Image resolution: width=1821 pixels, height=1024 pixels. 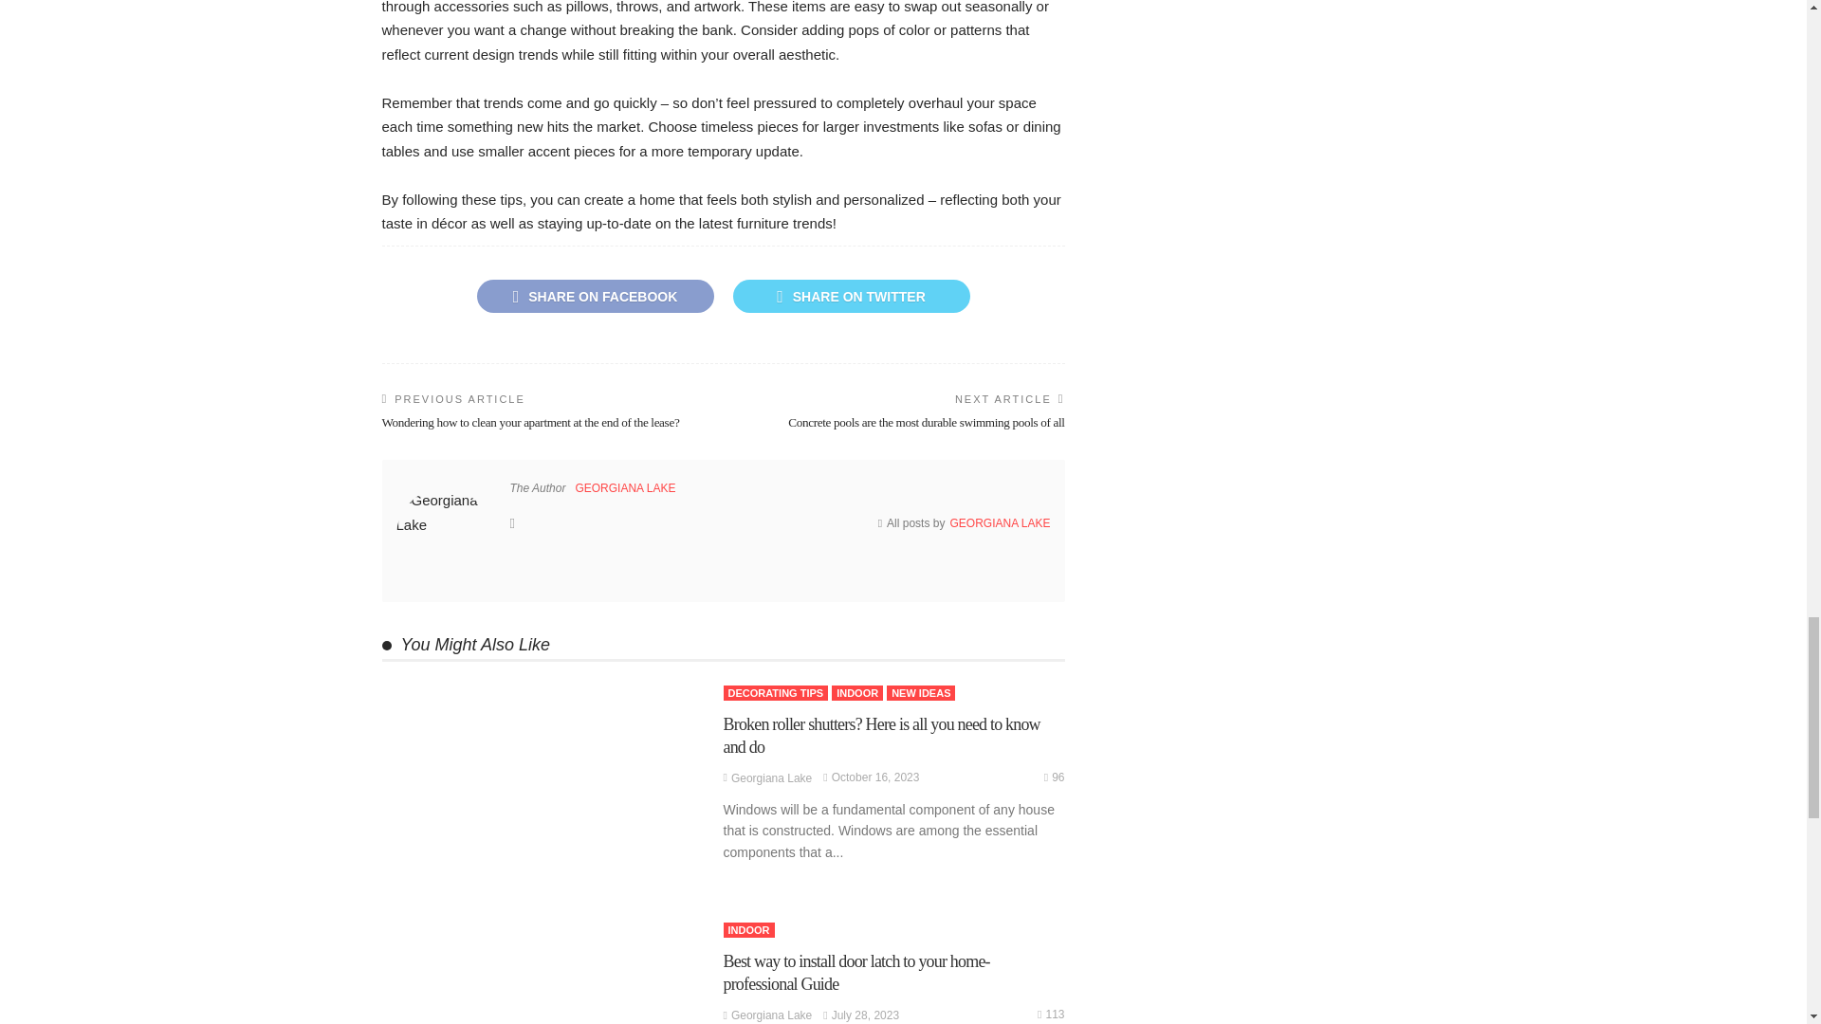 I want to click on SHARE ON FACEBOOK, so click(x=594, y=296).